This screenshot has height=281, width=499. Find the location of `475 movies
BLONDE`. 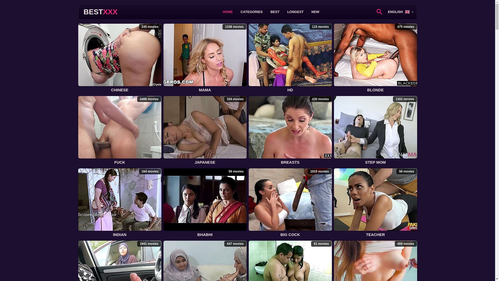

475 movies
BLONDE is located at coordinates (375, 59).